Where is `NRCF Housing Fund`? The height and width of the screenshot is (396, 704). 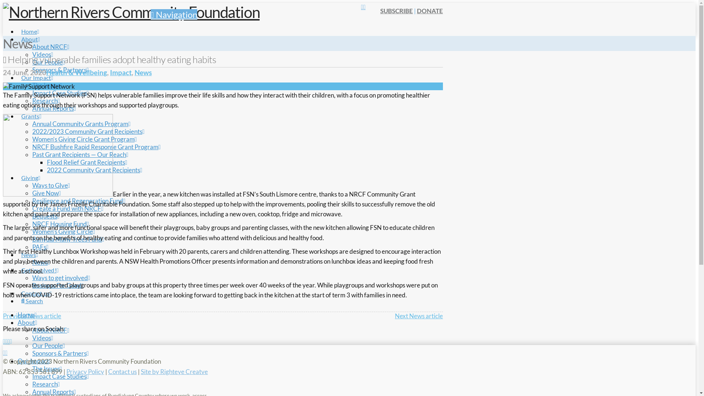
NRCF Housing Fund is located at coordinates (61, 224).